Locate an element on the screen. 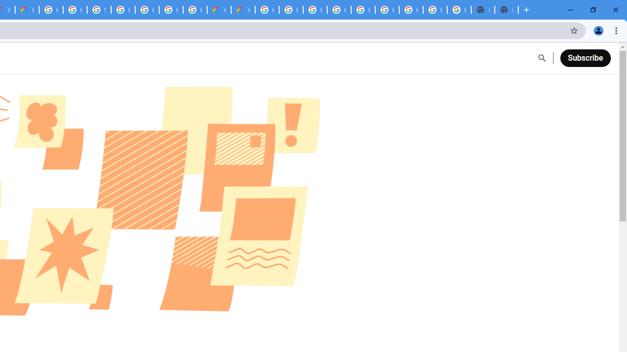 The image size is (627, 352). Browse Chrome as a guest - Computer - Google Chrome Help is located at coordinates (291, 10).